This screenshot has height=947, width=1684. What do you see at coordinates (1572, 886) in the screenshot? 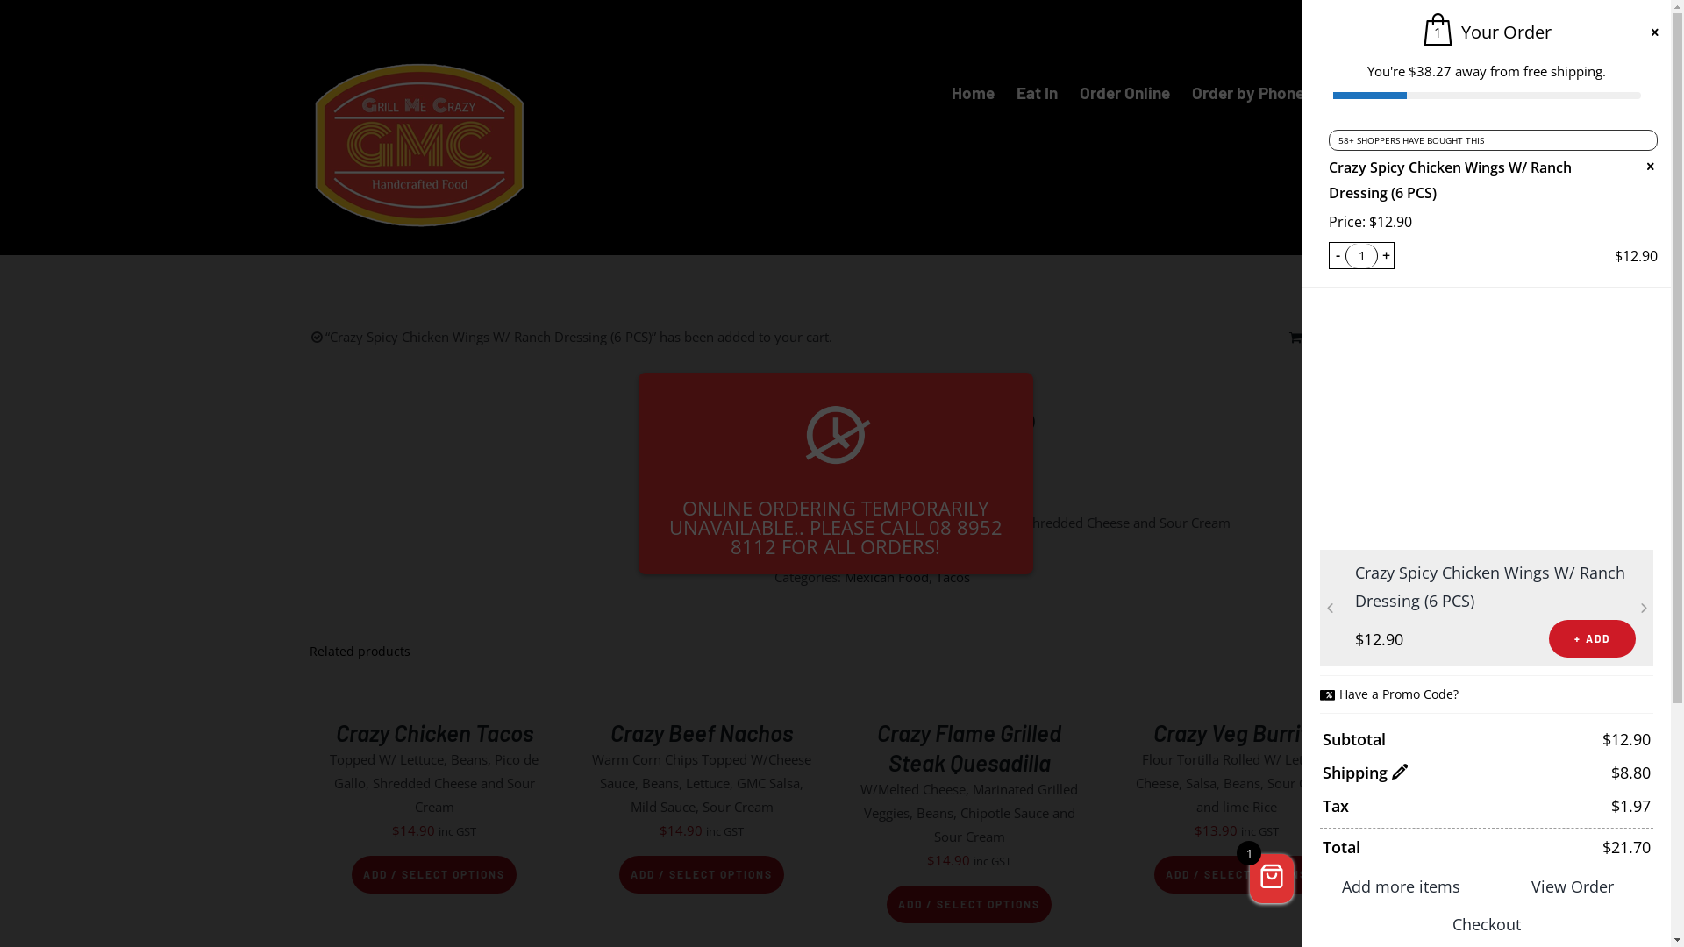
I see `View Order` at bounding box center [1572, 886].